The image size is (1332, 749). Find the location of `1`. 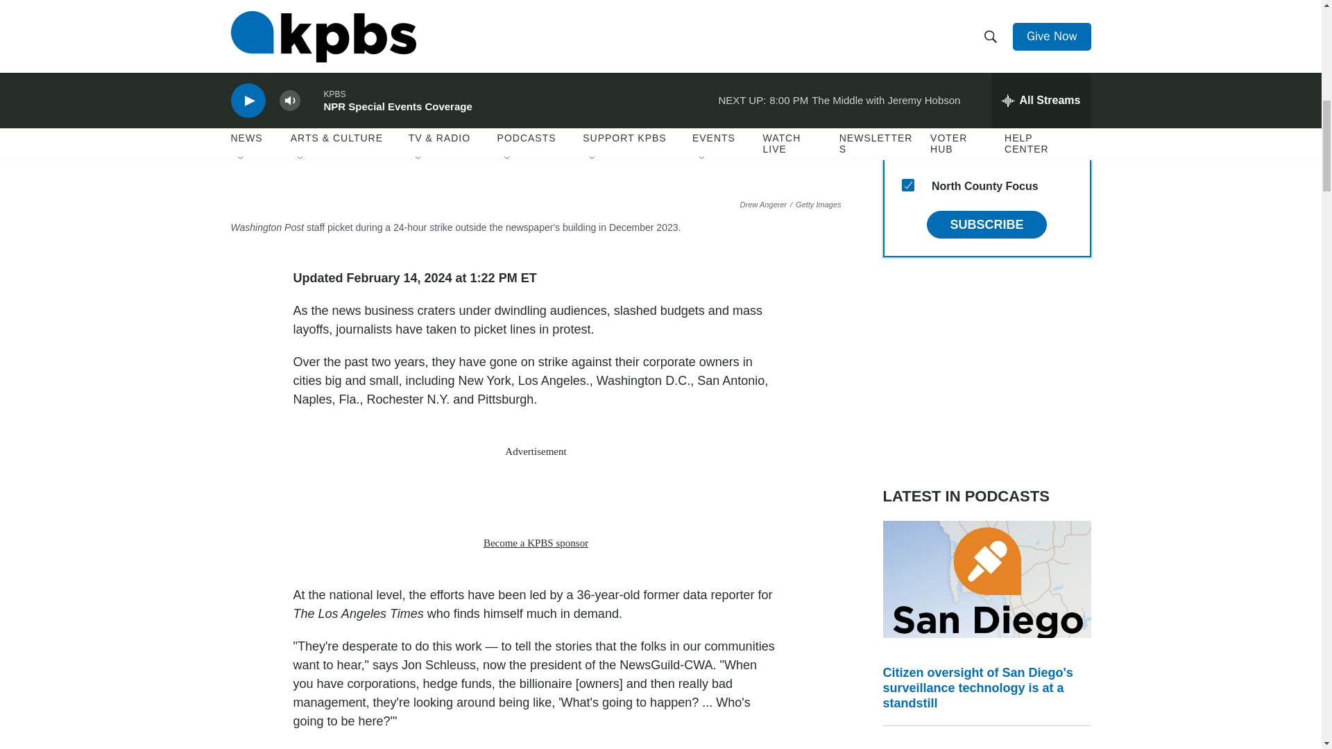

1 is located at coordinates (907, 119).